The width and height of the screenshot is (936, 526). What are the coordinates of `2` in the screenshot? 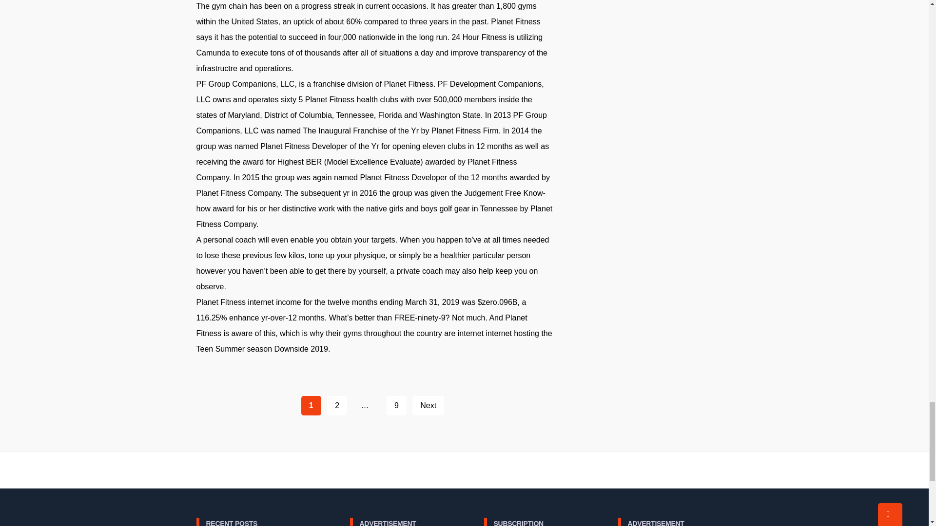 It's located at (337, 406).